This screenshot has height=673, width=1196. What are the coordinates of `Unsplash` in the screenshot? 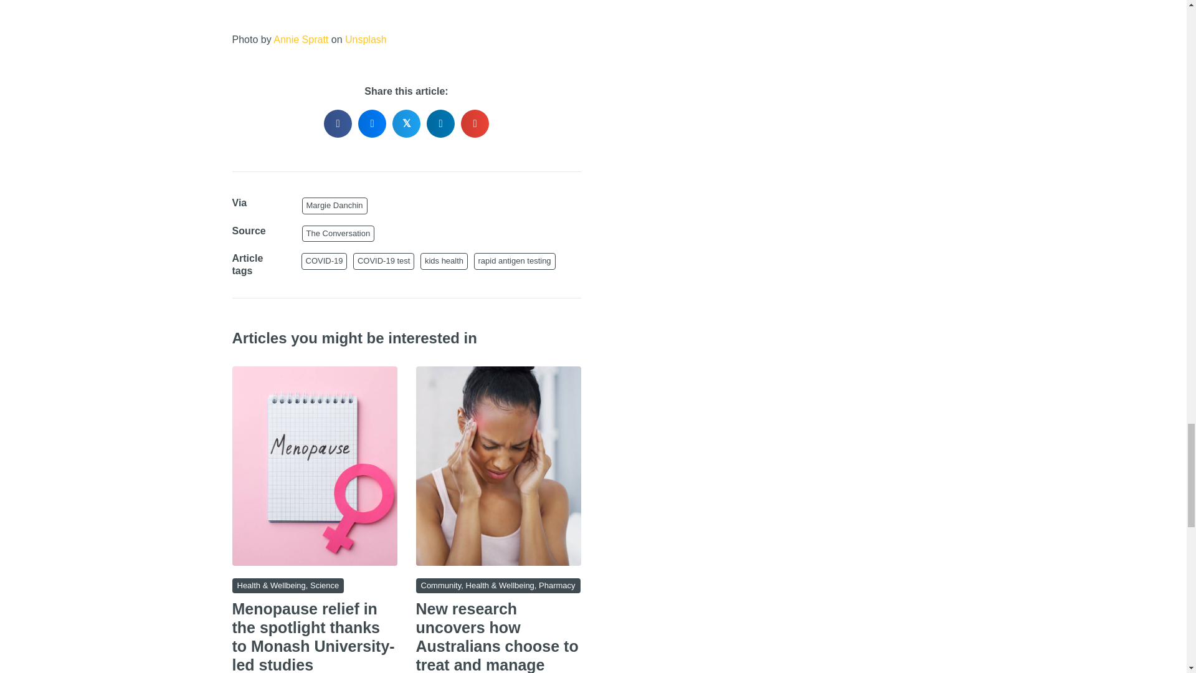 It's located at (366, 40).